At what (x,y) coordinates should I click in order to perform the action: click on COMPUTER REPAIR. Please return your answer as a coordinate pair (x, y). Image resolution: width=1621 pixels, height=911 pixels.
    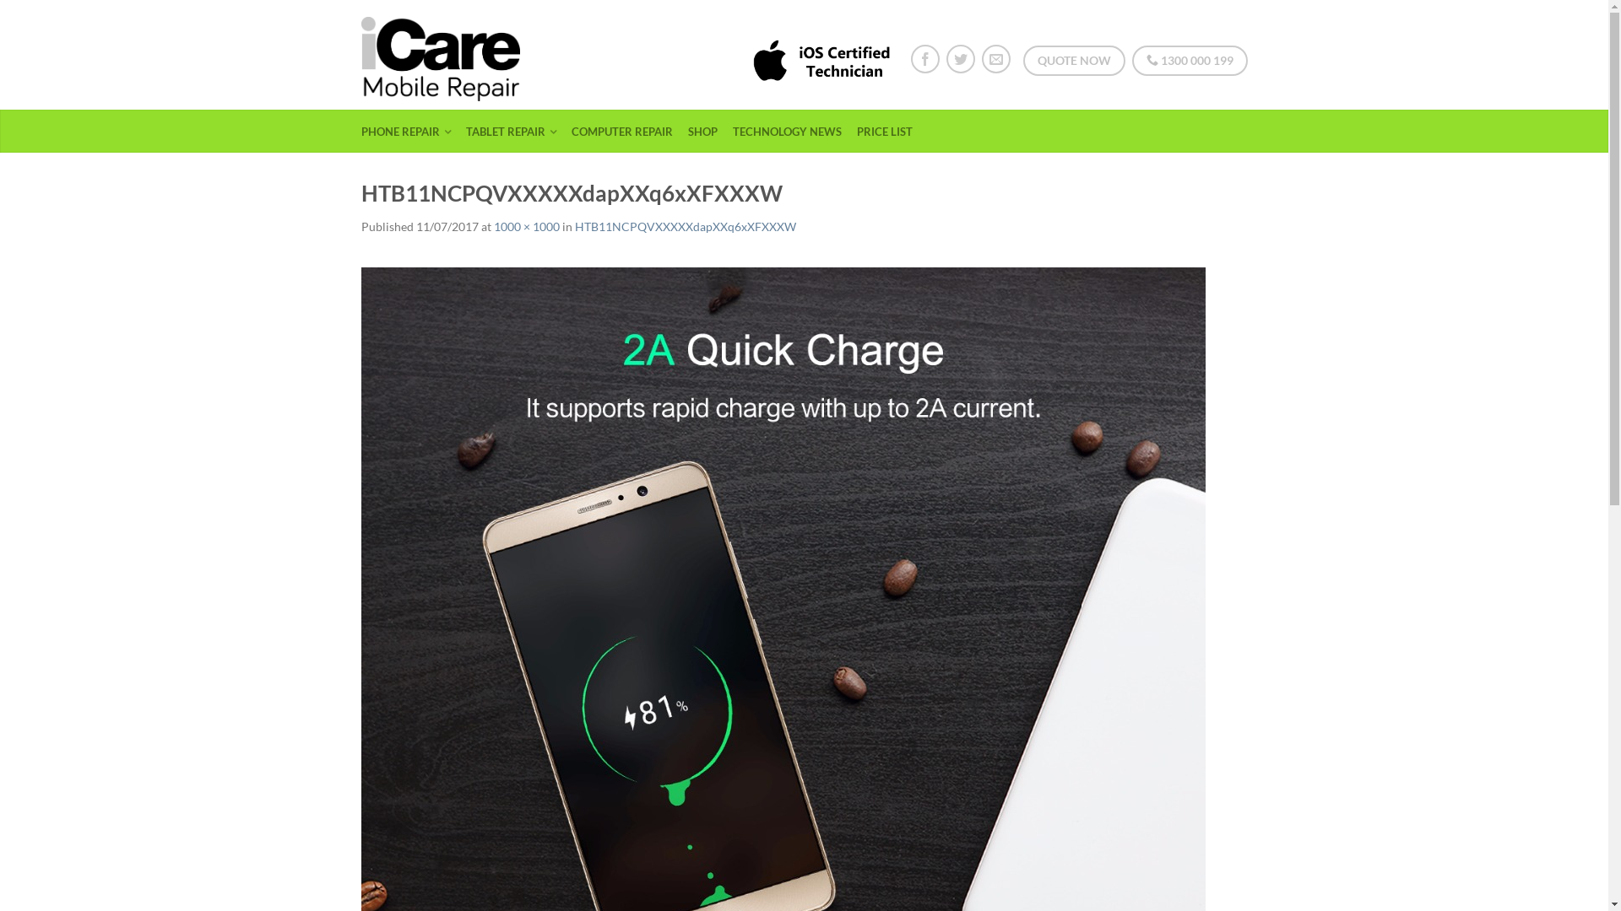
    Looking at the image, I should click on (628, 132).